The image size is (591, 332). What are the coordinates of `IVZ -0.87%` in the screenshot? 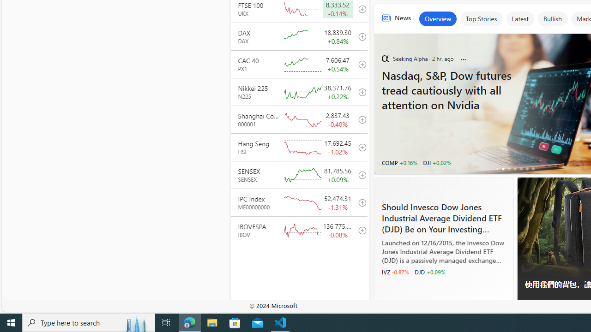 It's located at (395, 272).